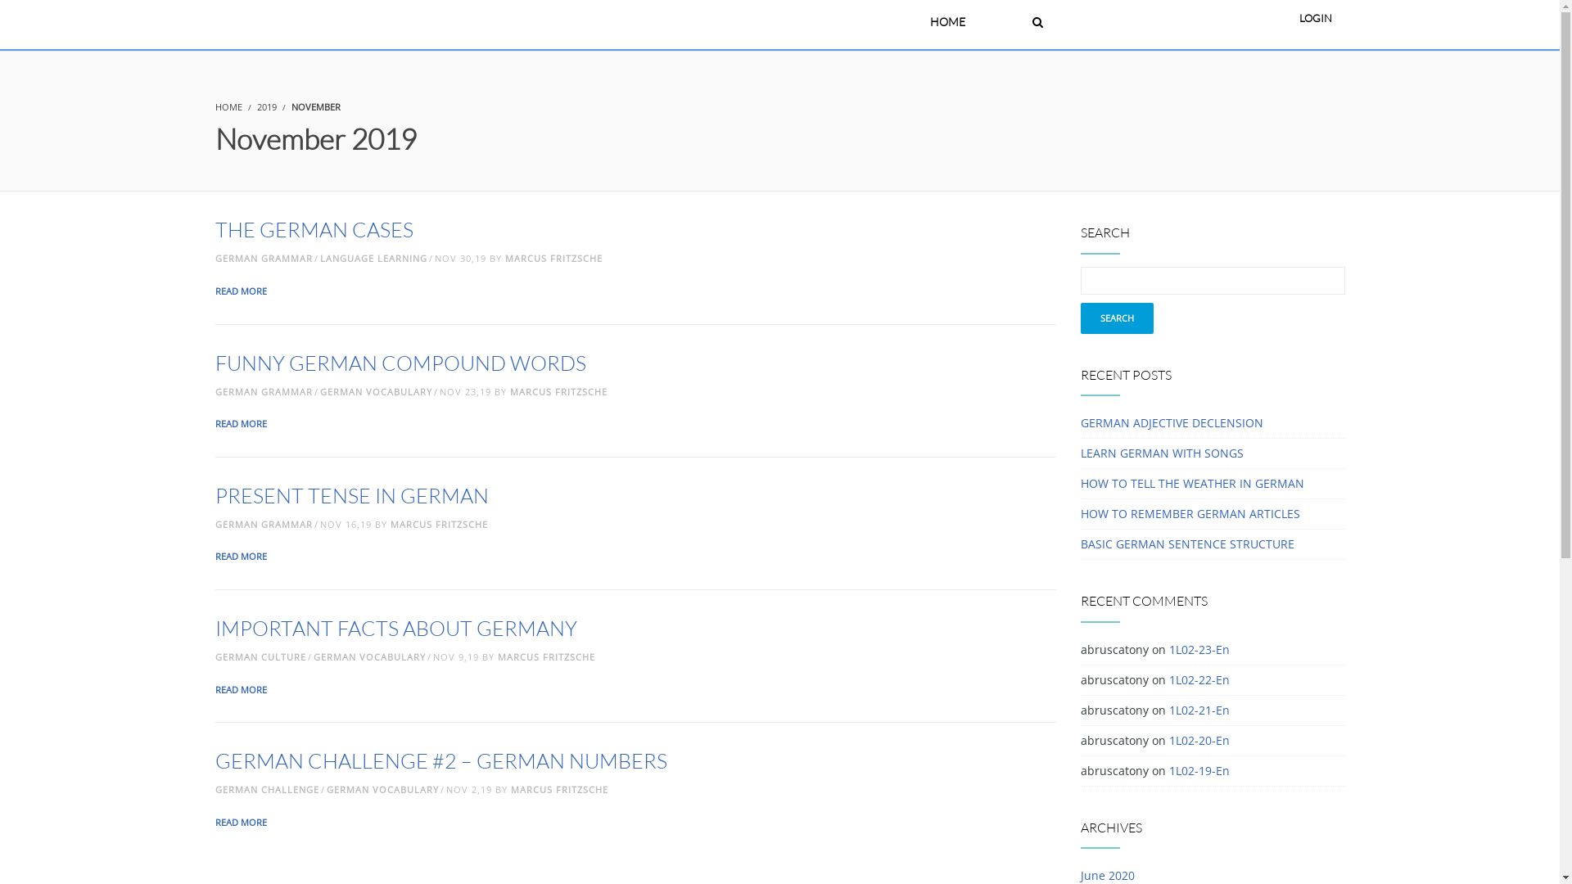 Image resolution: width=1572 pixels, height=884 pixels. I want to click on Search, so click(1117, 318).